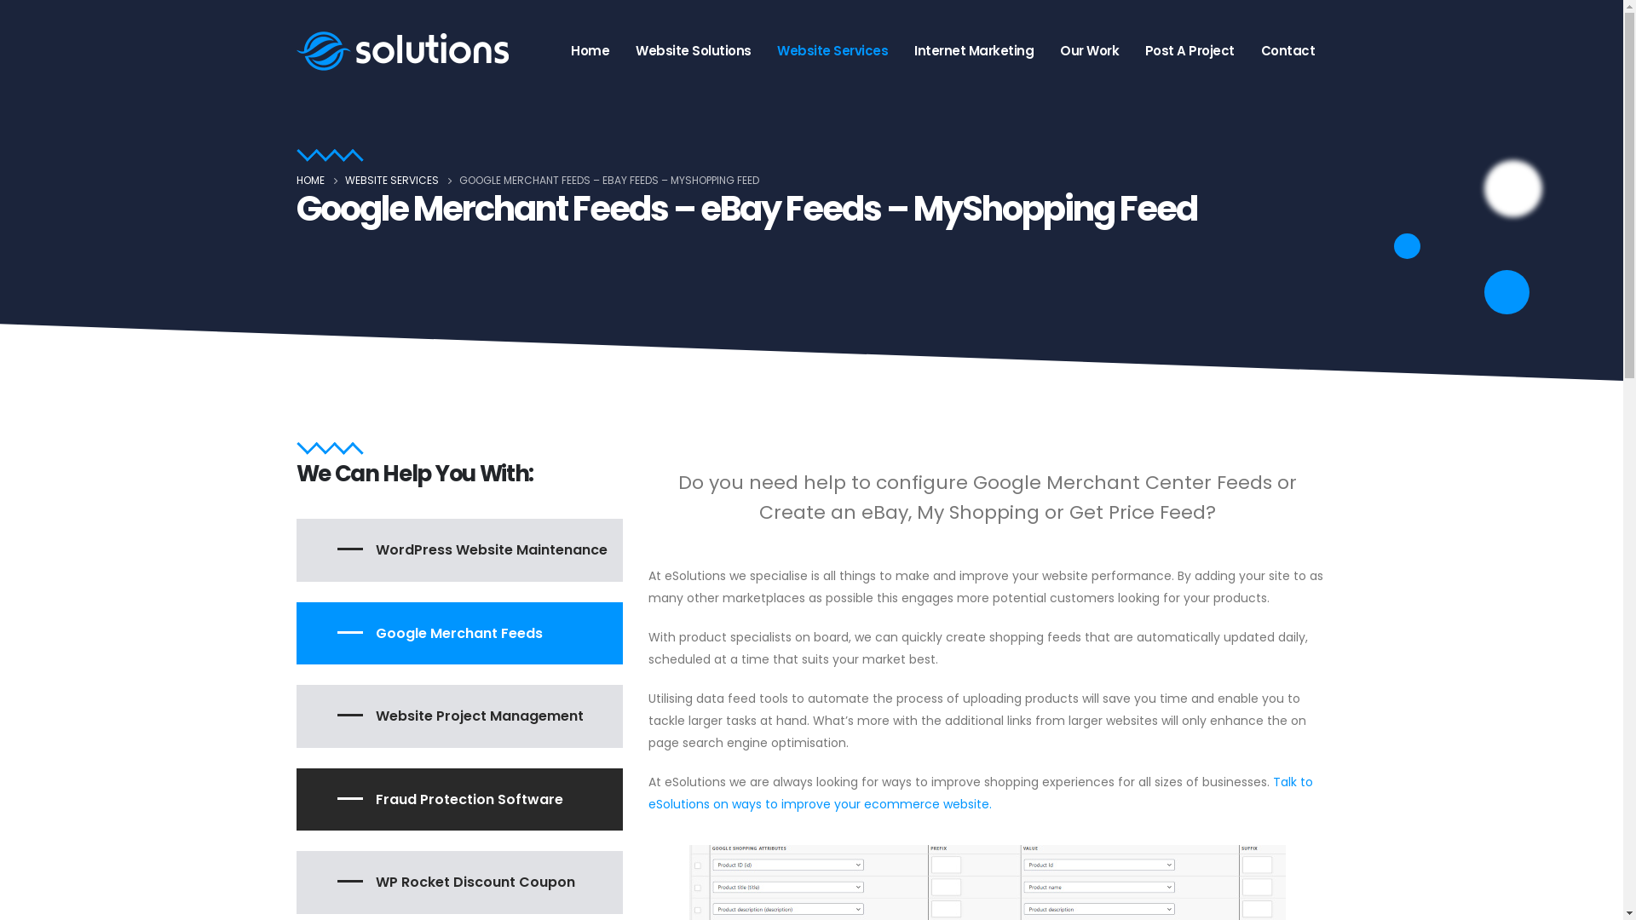 This screenshot has width=1636, height=920. I want to click on Fraud Protection Software, so click(460, 800).